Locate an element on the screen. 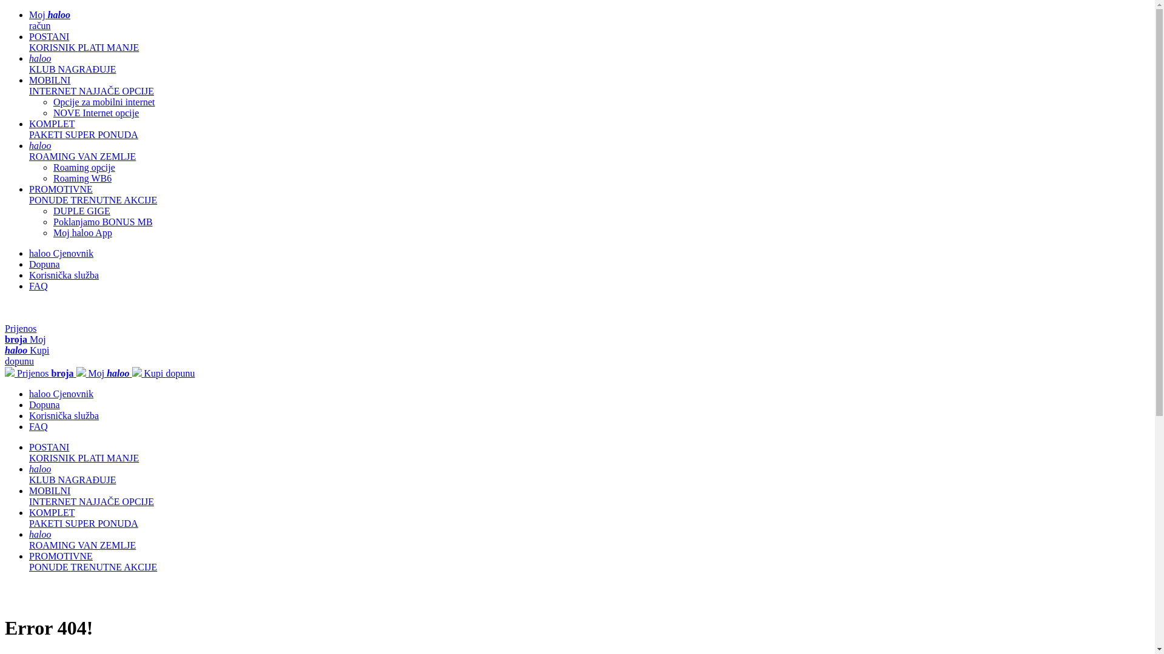 This screenshot has width=1164, height=654. Roaming opcije is located at coordinates (84, 167).